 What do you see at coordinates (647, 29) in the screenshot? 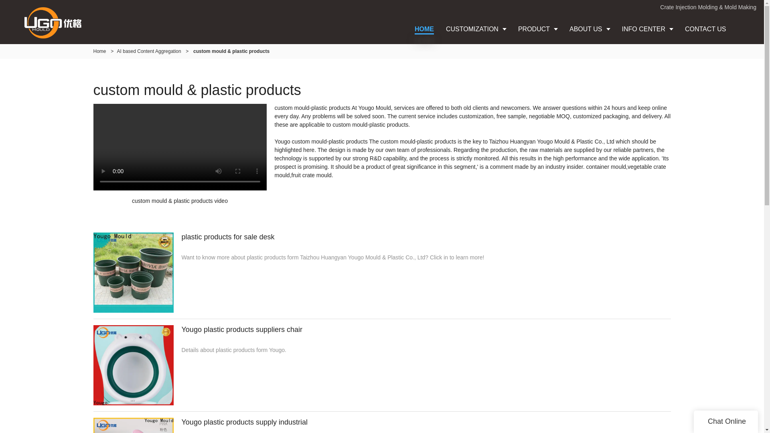
I see `INFO CENTER` at bounding box center [647, 29].